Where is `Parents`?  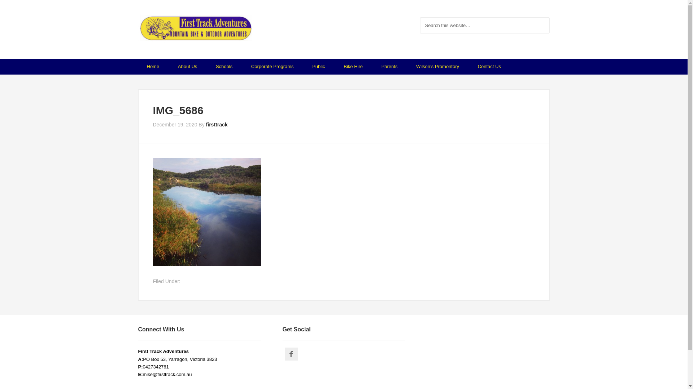 Parents is located at coordinates (390, 67).